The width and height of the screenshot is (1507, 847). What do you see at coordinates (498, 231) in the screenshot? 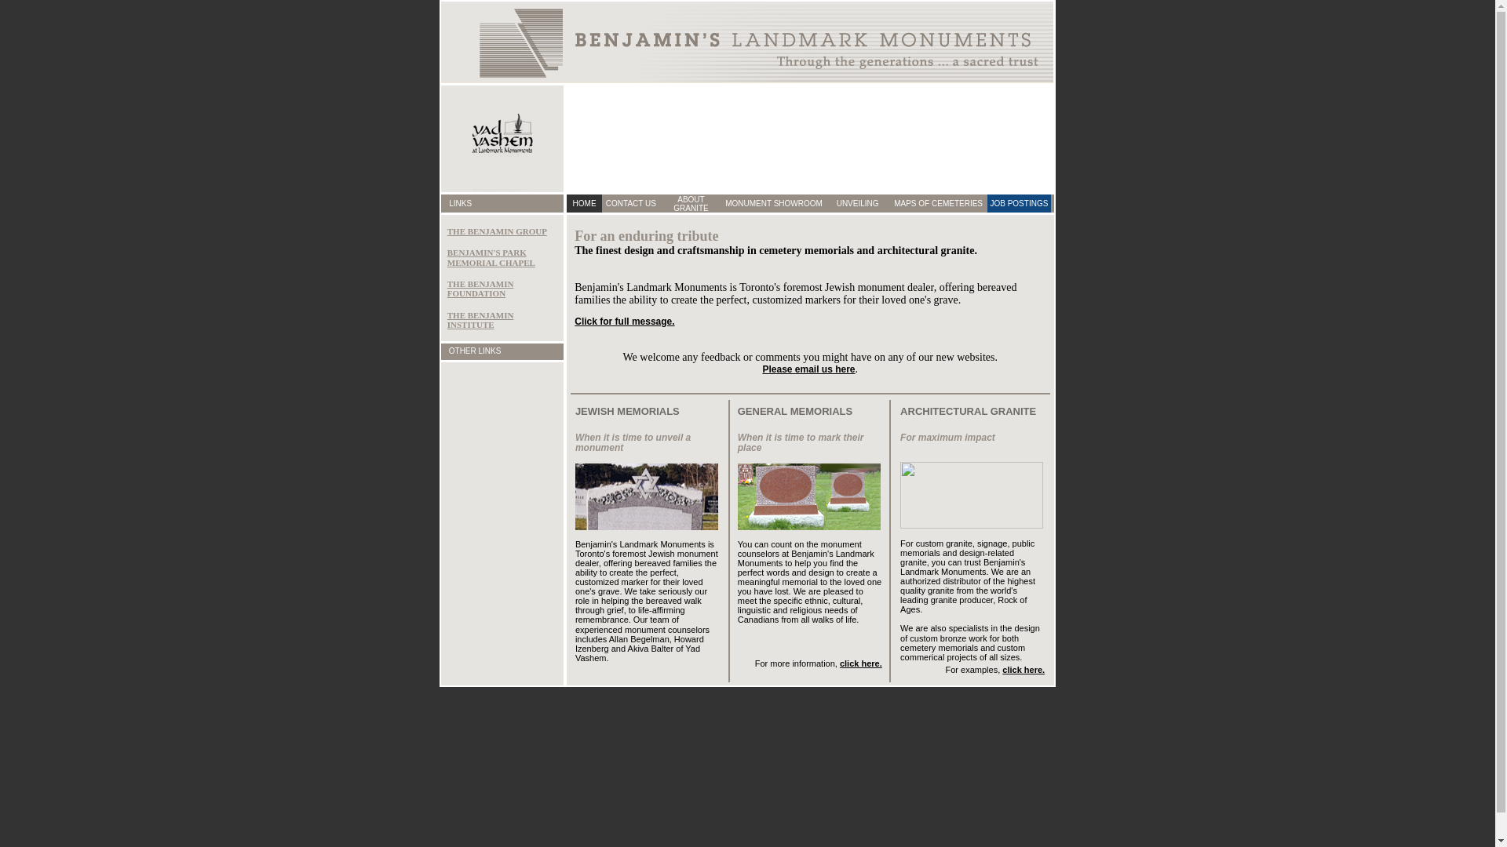
I see `THE BENJAMIN GROUP` at bounding box center [498, 231].